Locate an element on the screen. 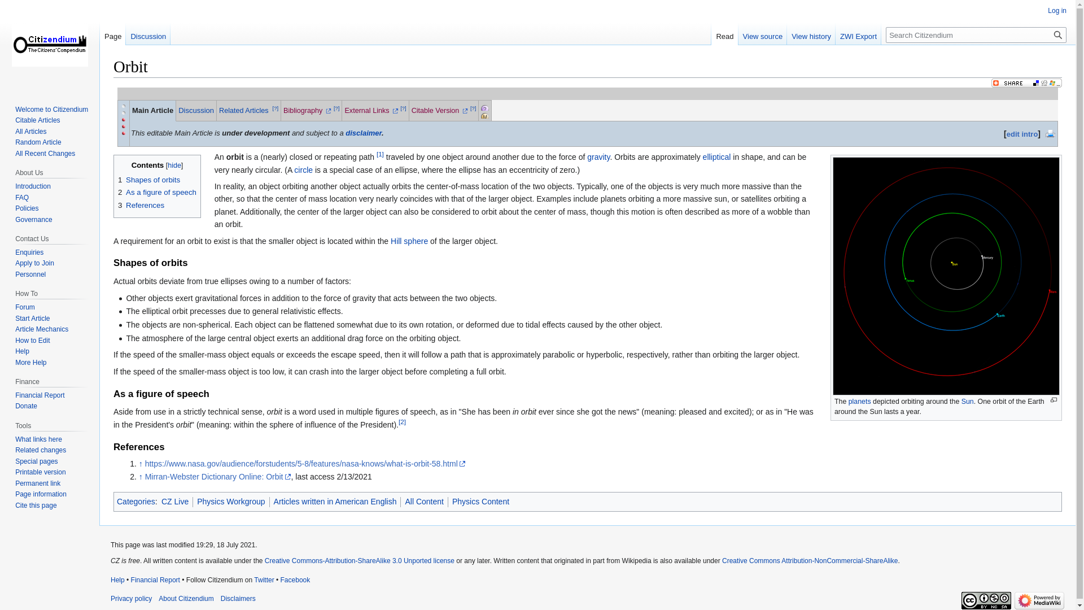 The image size is (1084, 610). circle is located at coordinates (303, 169).